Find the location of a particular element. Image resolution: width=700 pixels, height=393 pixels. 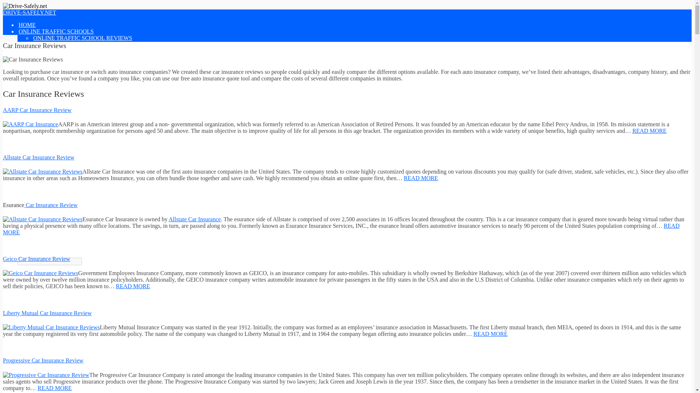

ONLINE ADULT DRIVERS ED REVIEWS is located at coordinates (86, 84).